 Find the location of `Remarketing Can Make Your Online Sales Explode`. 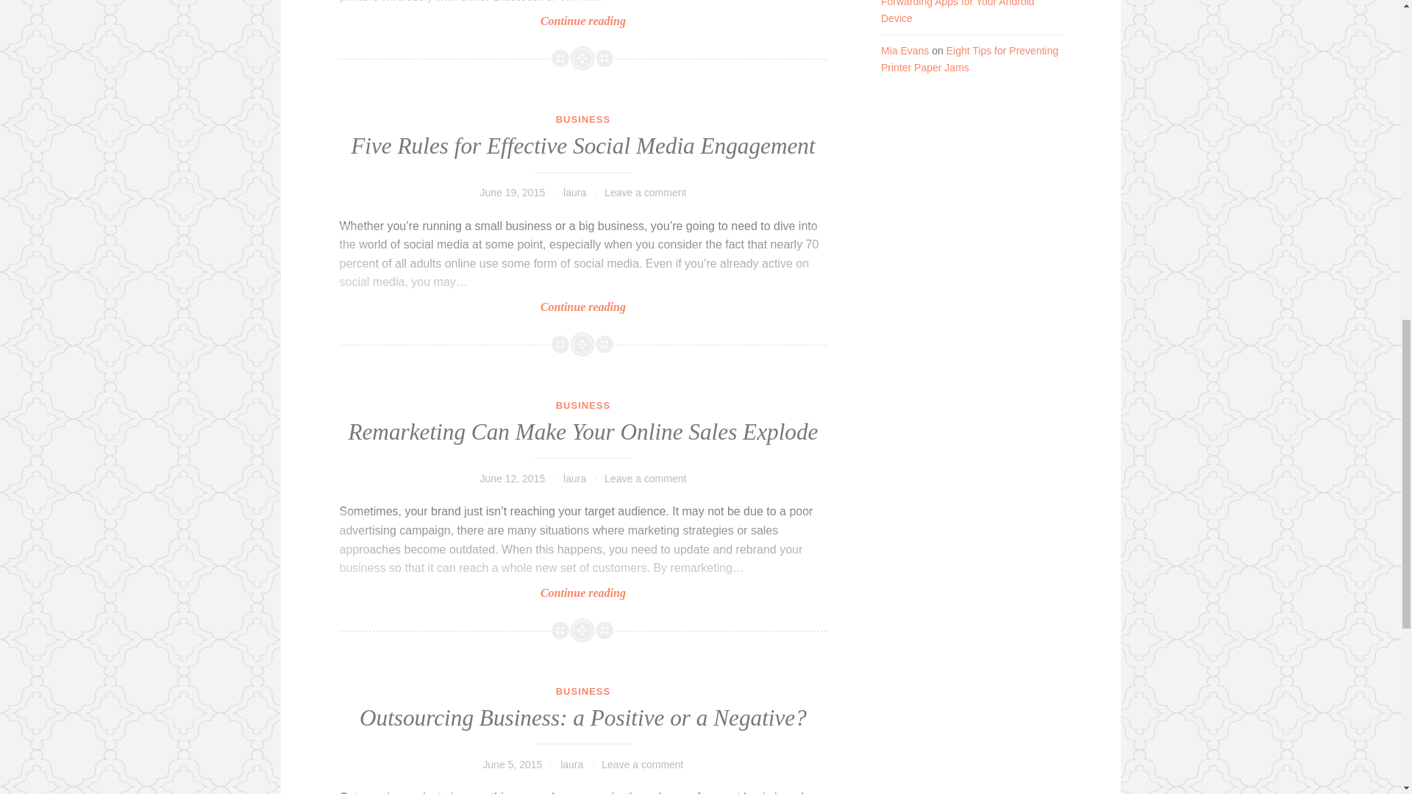

Remarketing Can Make Your Online Sales Explode is located at coordinates (582, 432).